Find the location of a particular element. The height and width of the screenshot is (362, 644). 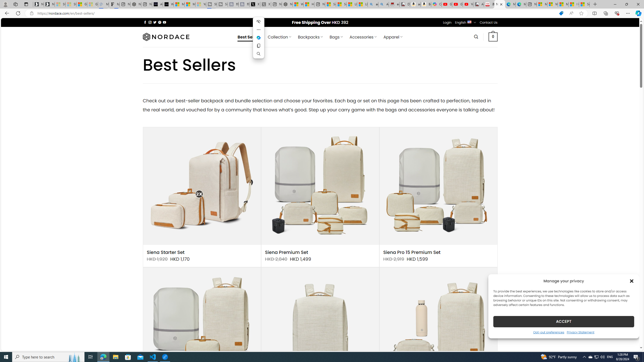

Nordace - Best Sellers is located at coordinates (500, 4).